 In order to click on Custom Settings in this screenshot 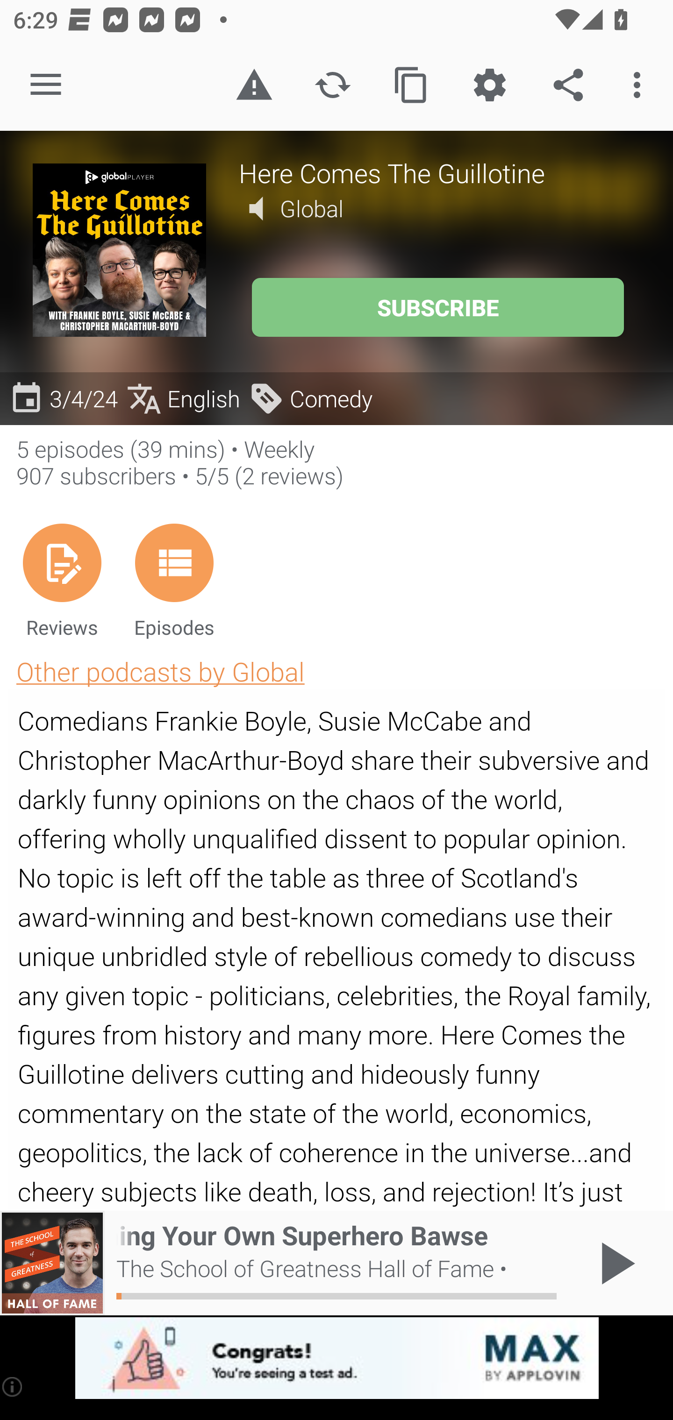, I will do `click(489, 85)`.